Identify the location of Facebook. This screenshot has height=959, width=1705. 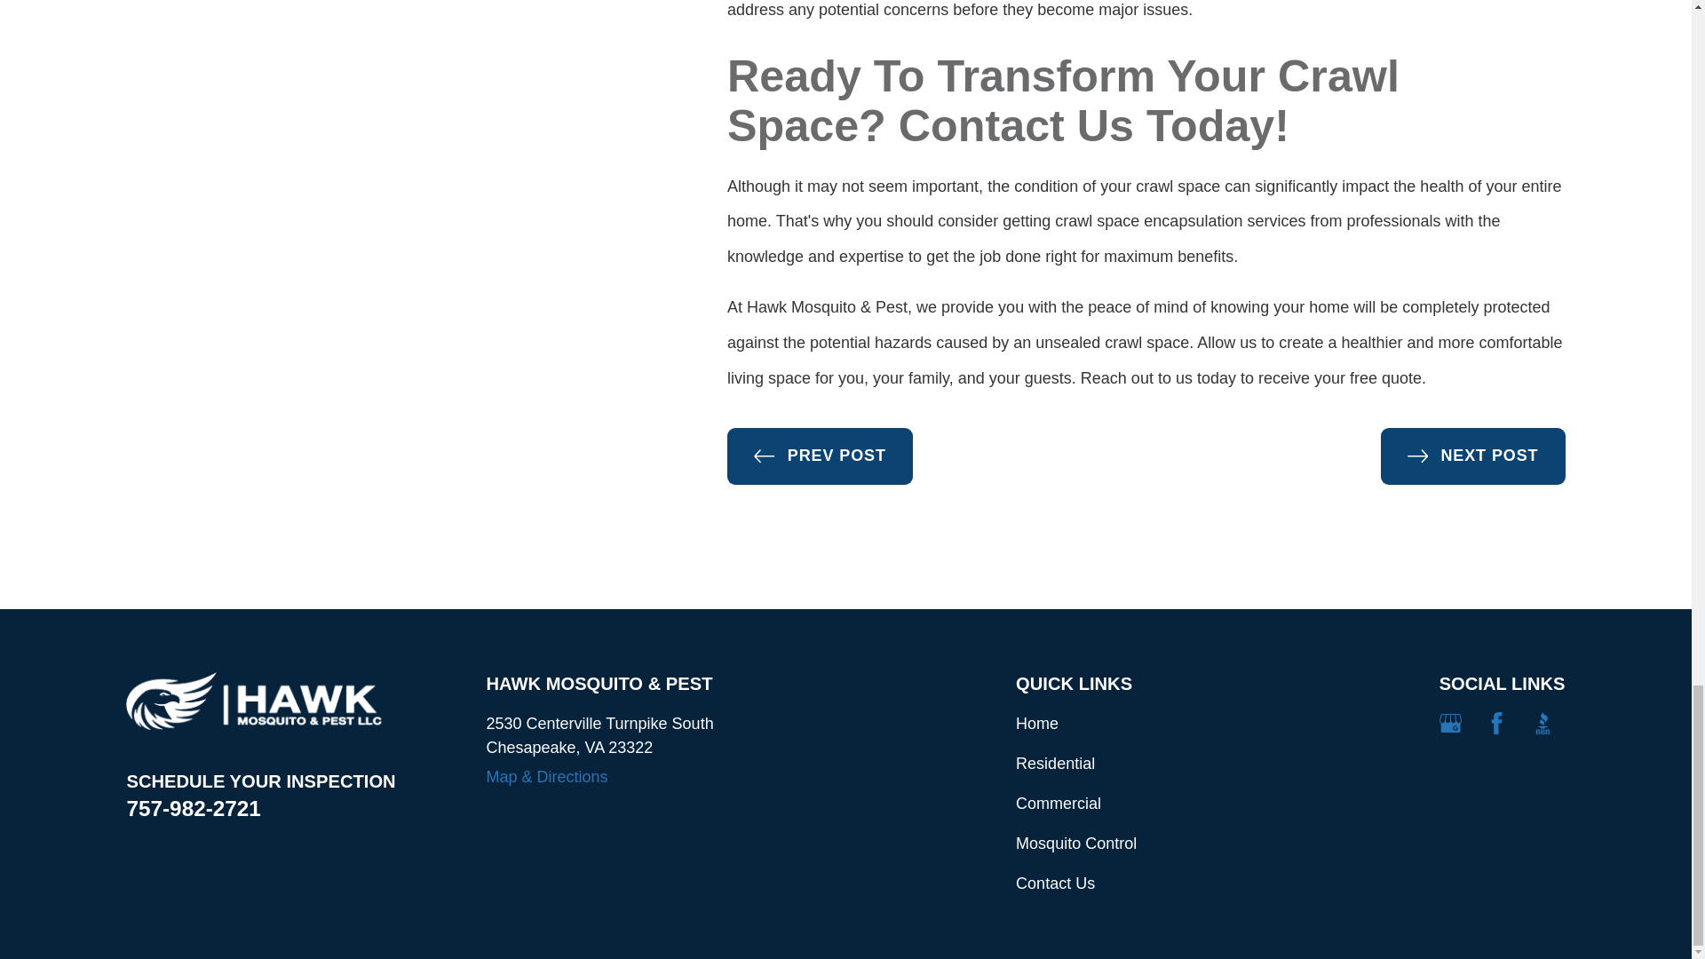
(1495, 723).